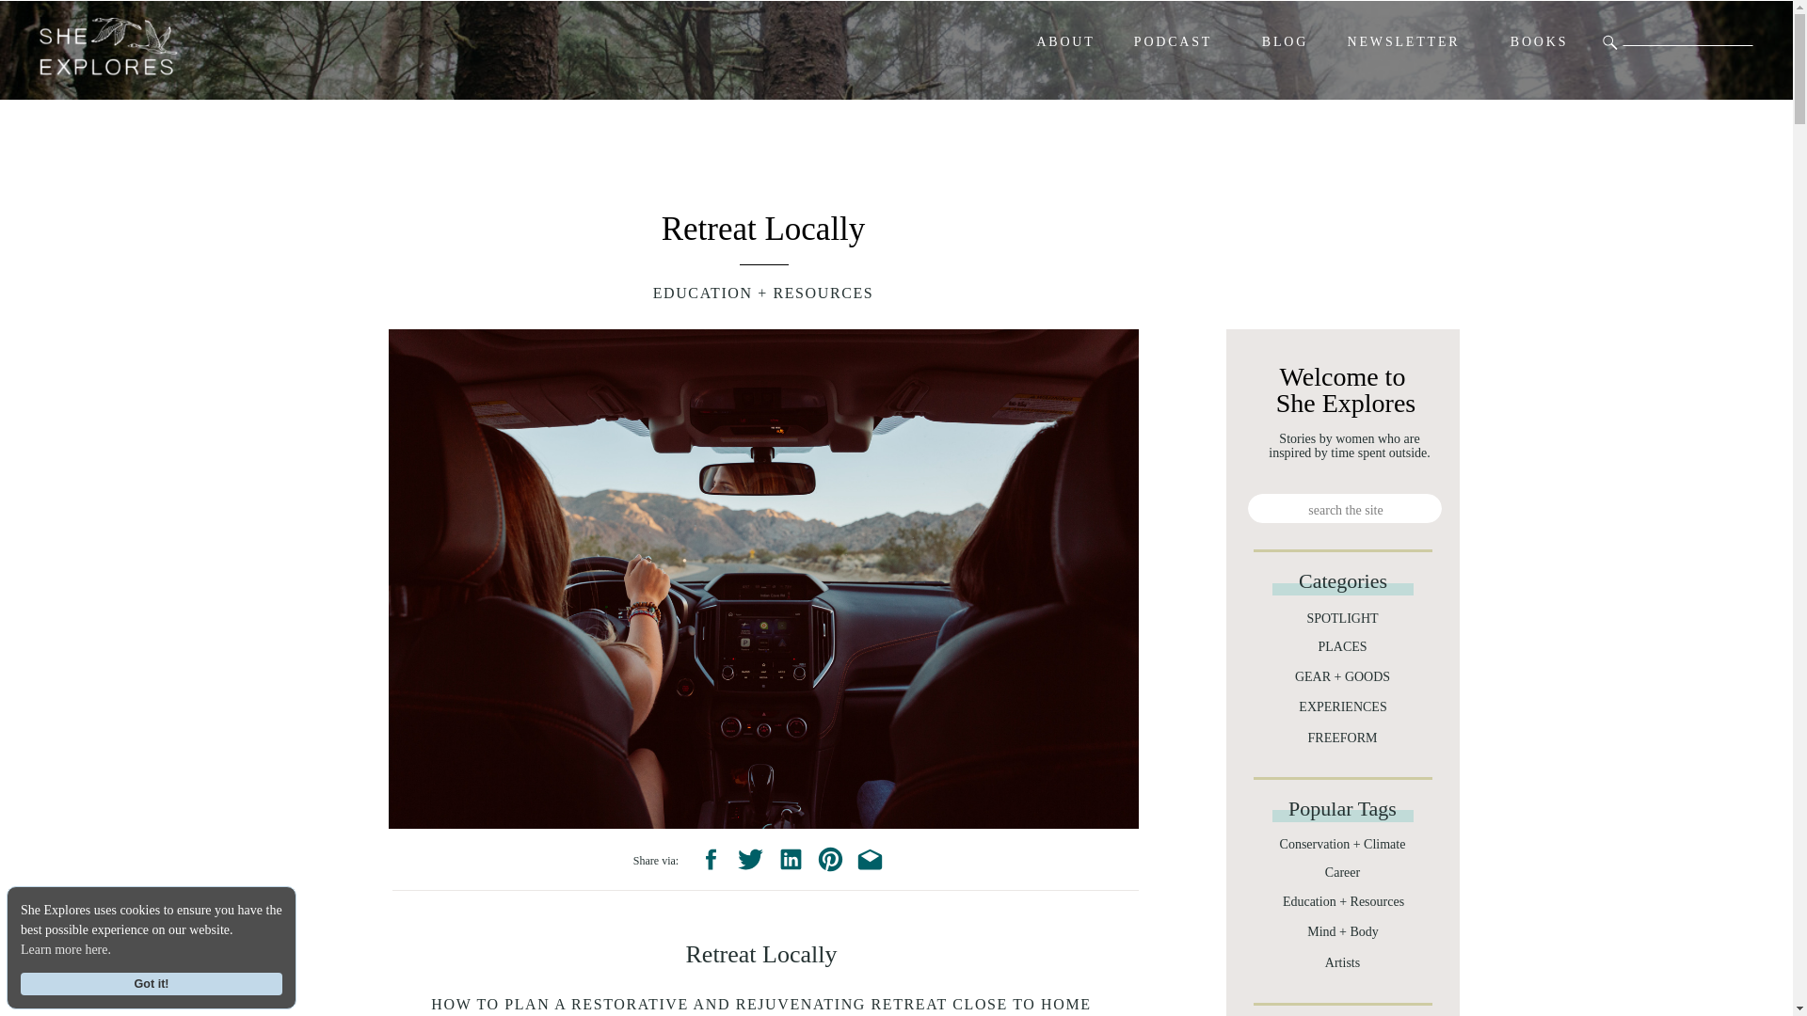  What do you see at coordinates (1341, 738) in the screenshot?
I see `FREEFORM` at bounding box center [1341, 738].